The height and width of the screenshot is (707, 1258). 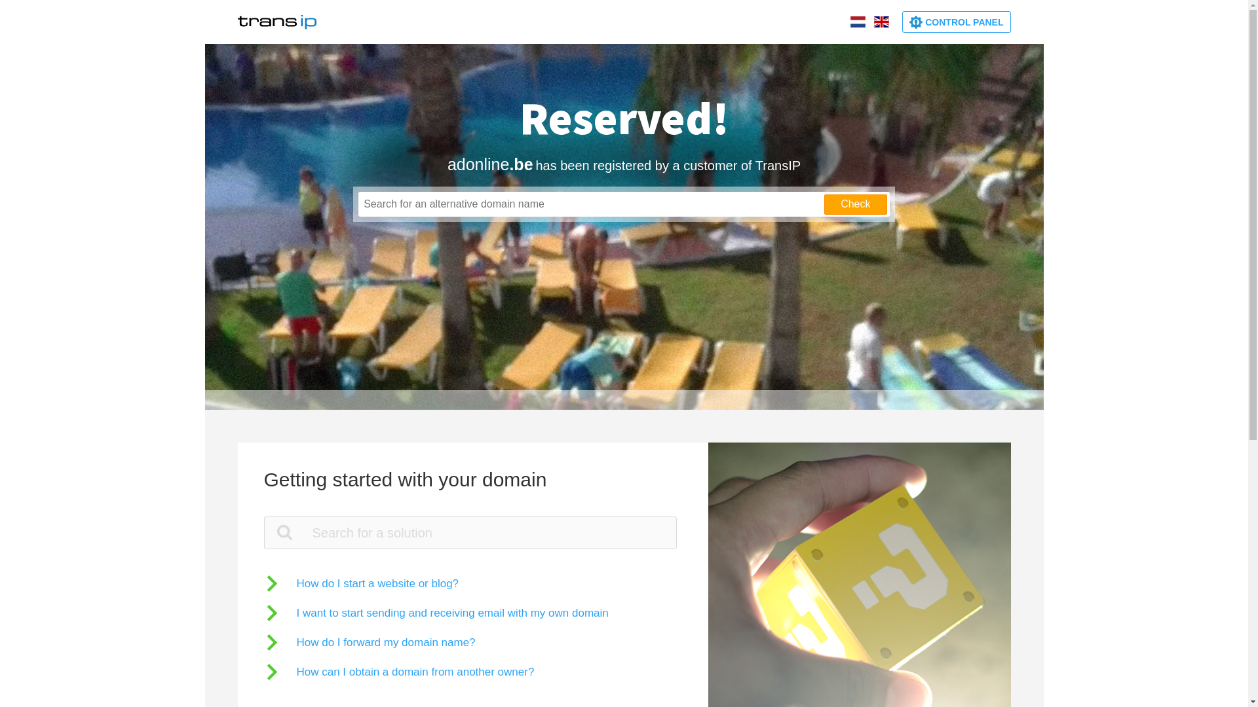 What do you see at coordinates (398, 672) in the screenshot?
I see `How can I obtain a domain from another owner?` at bounding box center [398, 672].